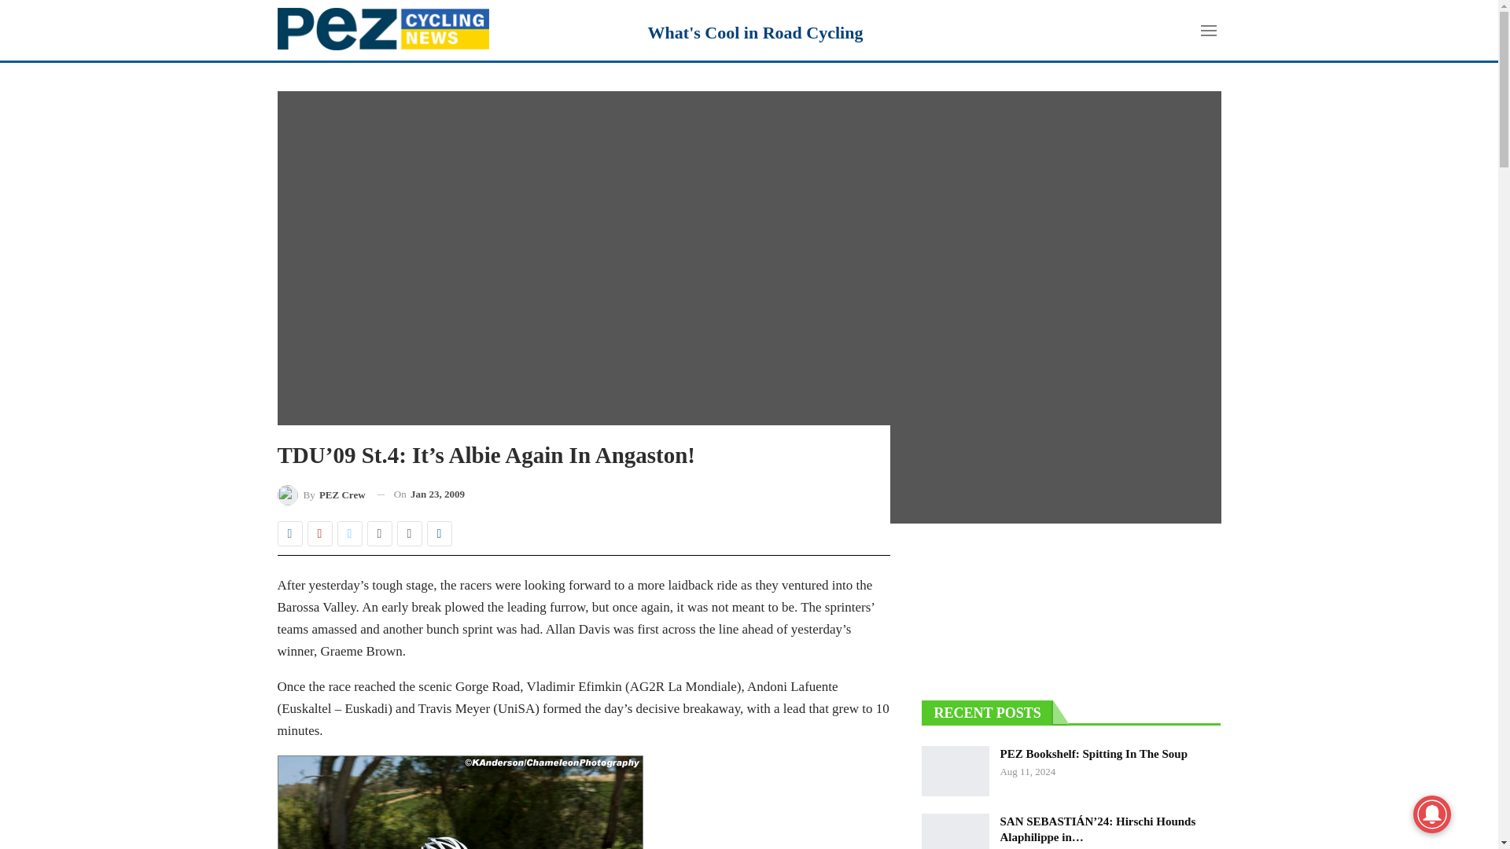 The height and width of the screenshot is (849, 1510). I want to click on Browse Author Articles, so click(321, 494).